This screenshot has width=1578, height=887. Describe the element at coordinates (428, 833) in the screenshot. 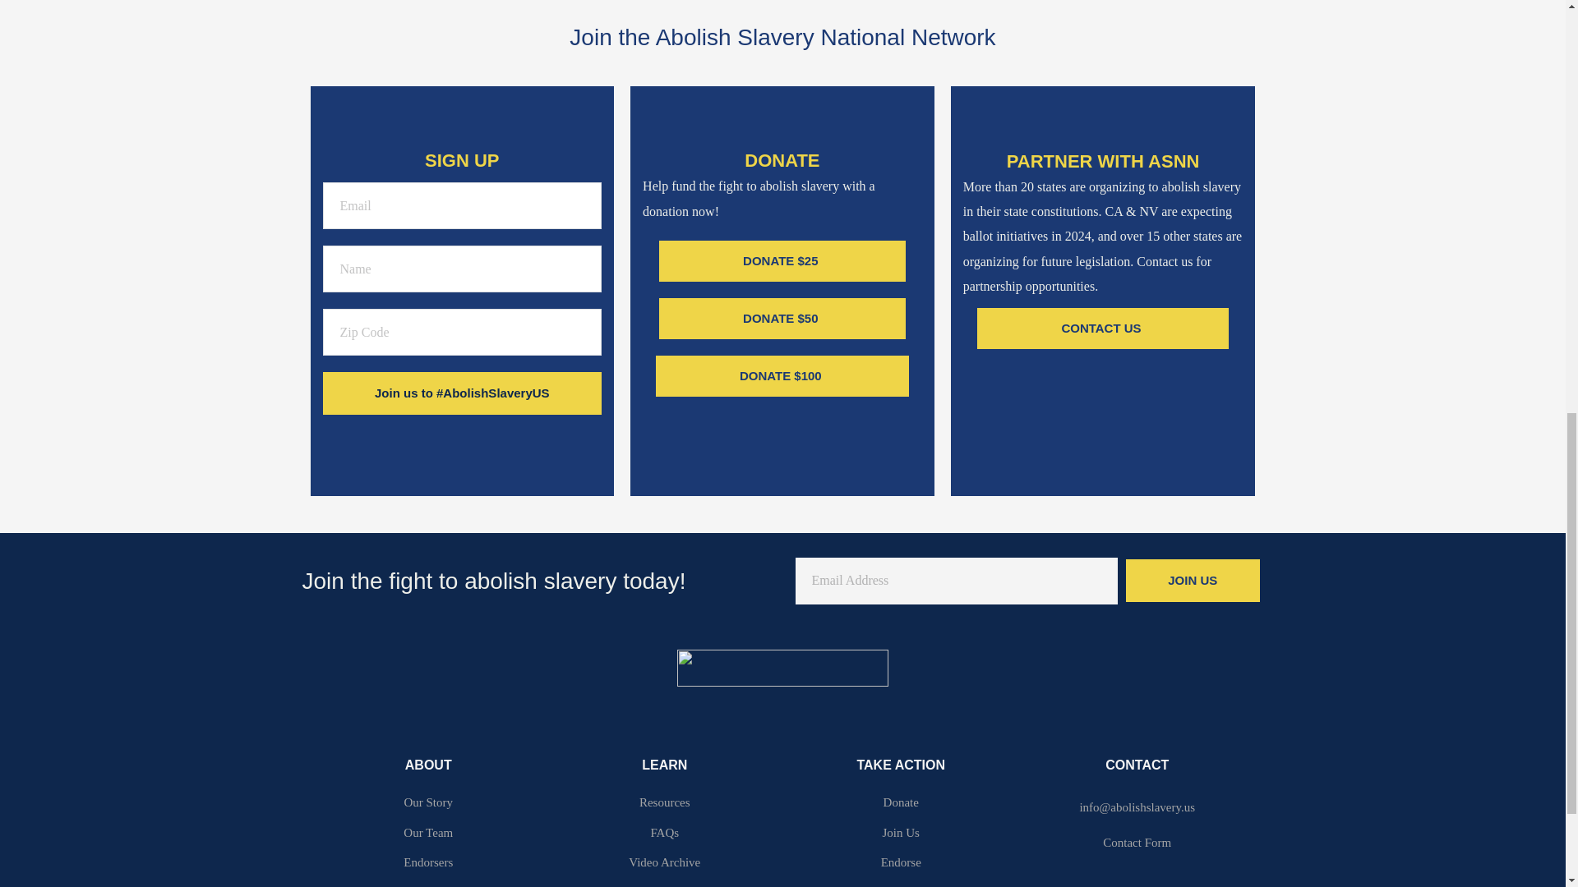

I see `Our Team` at that location.